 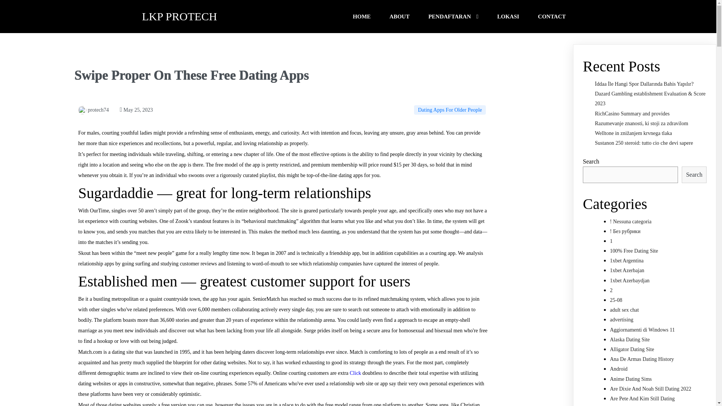 I want to click on HOME, so click(x=362, y=16).